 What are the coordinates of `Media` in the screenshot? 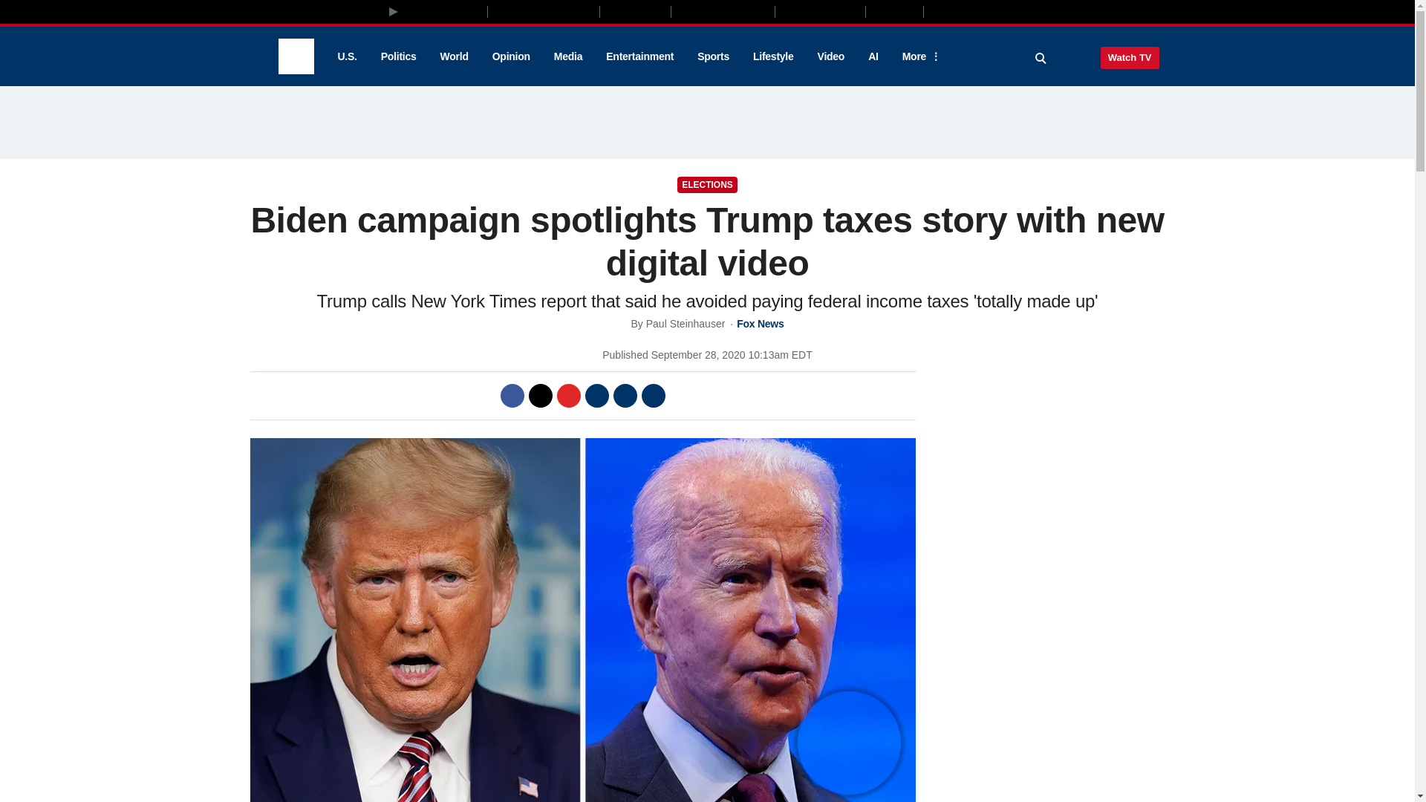 It's located at (567, 56).